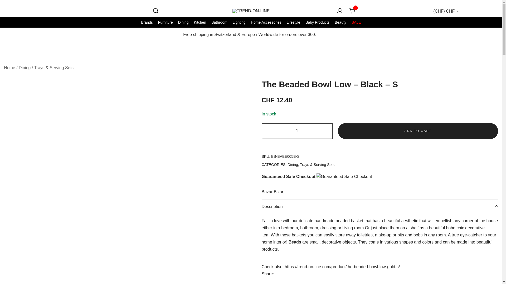  I want to click on Furniture, so click(166, 22).